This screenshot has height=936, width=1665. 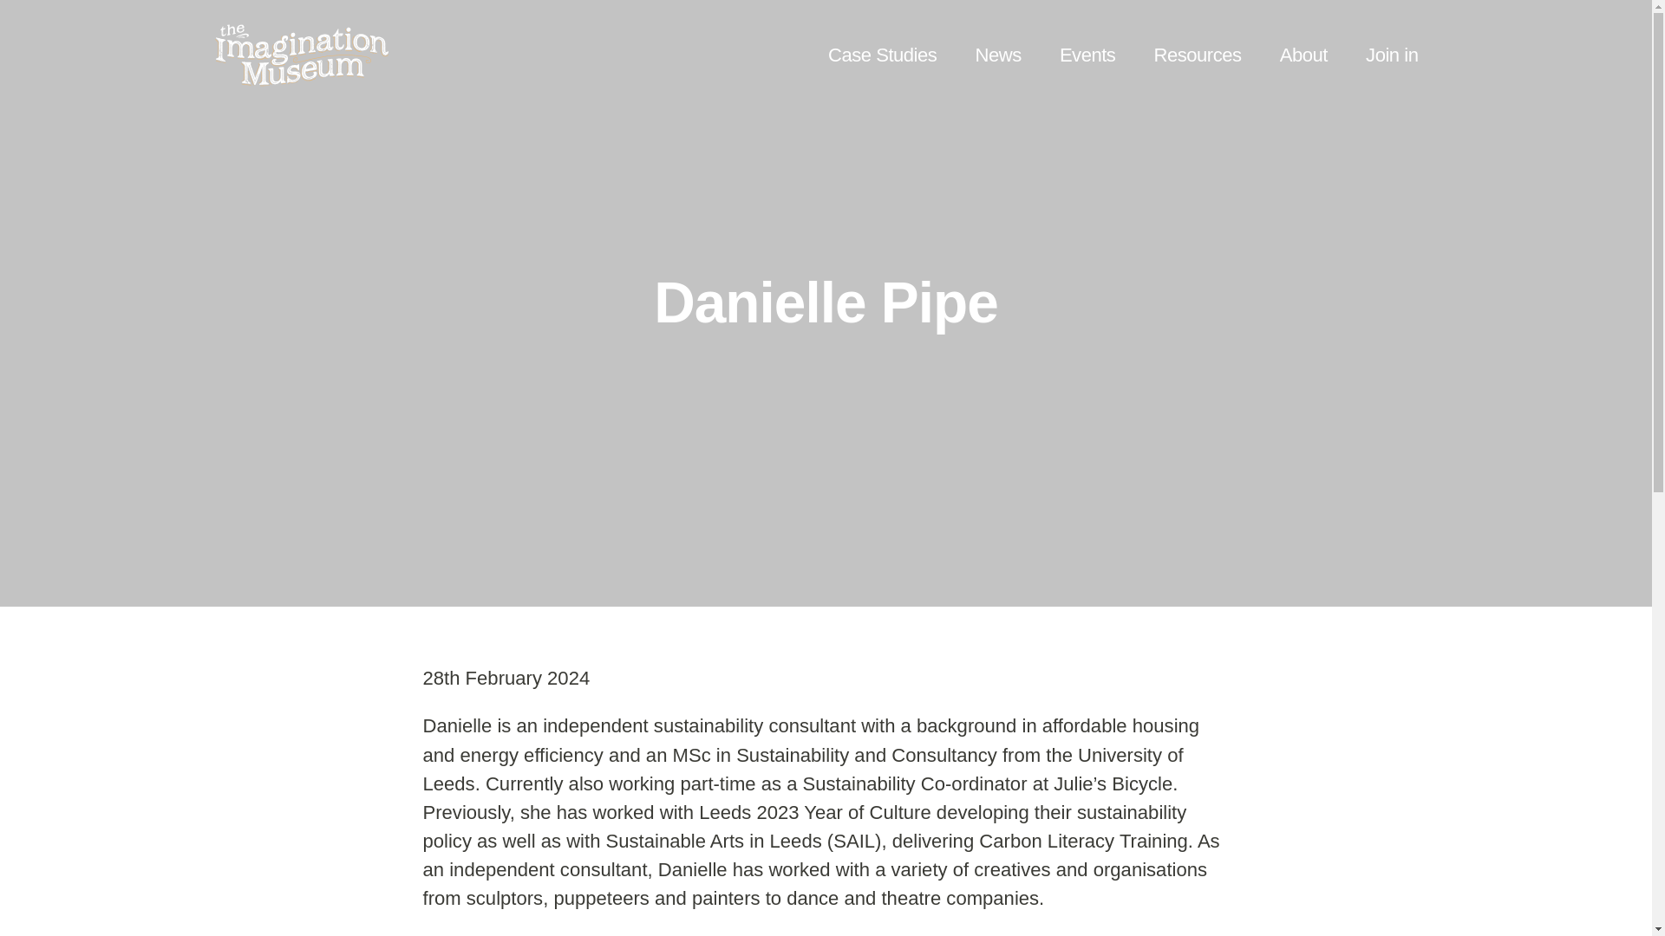 I want to click on News, so click(x=999, y=54).